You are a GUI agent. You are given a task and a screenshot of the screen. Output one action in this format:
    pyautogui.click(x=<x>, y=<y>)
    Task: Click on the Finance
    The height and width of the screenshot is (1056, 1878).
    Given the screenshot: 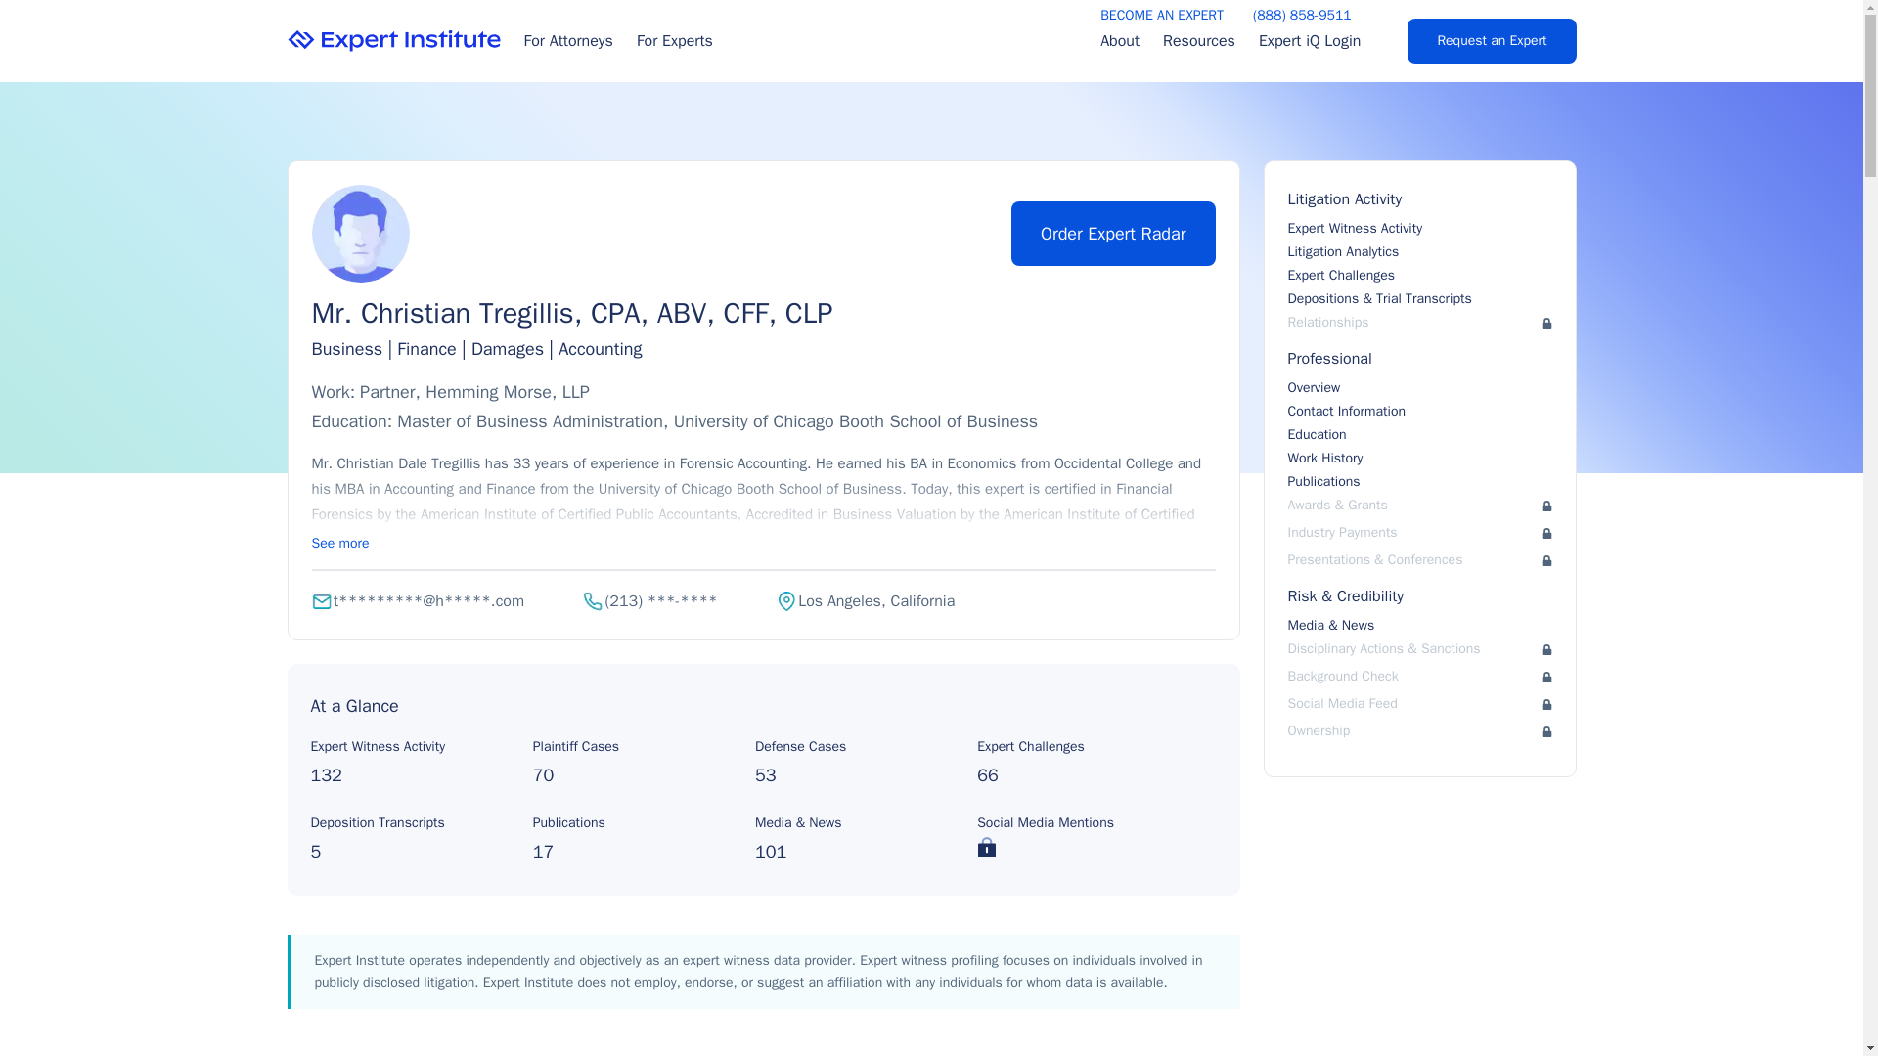 What is the action you would take?
    pyautogui.click(x=426, y=348)
    